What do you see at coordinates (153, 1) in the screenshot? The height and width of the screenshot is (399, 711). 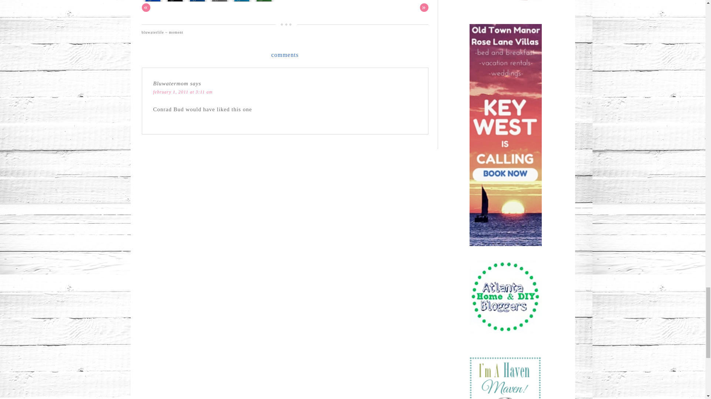 I see `Facebook` at bounding box center [153, 1].